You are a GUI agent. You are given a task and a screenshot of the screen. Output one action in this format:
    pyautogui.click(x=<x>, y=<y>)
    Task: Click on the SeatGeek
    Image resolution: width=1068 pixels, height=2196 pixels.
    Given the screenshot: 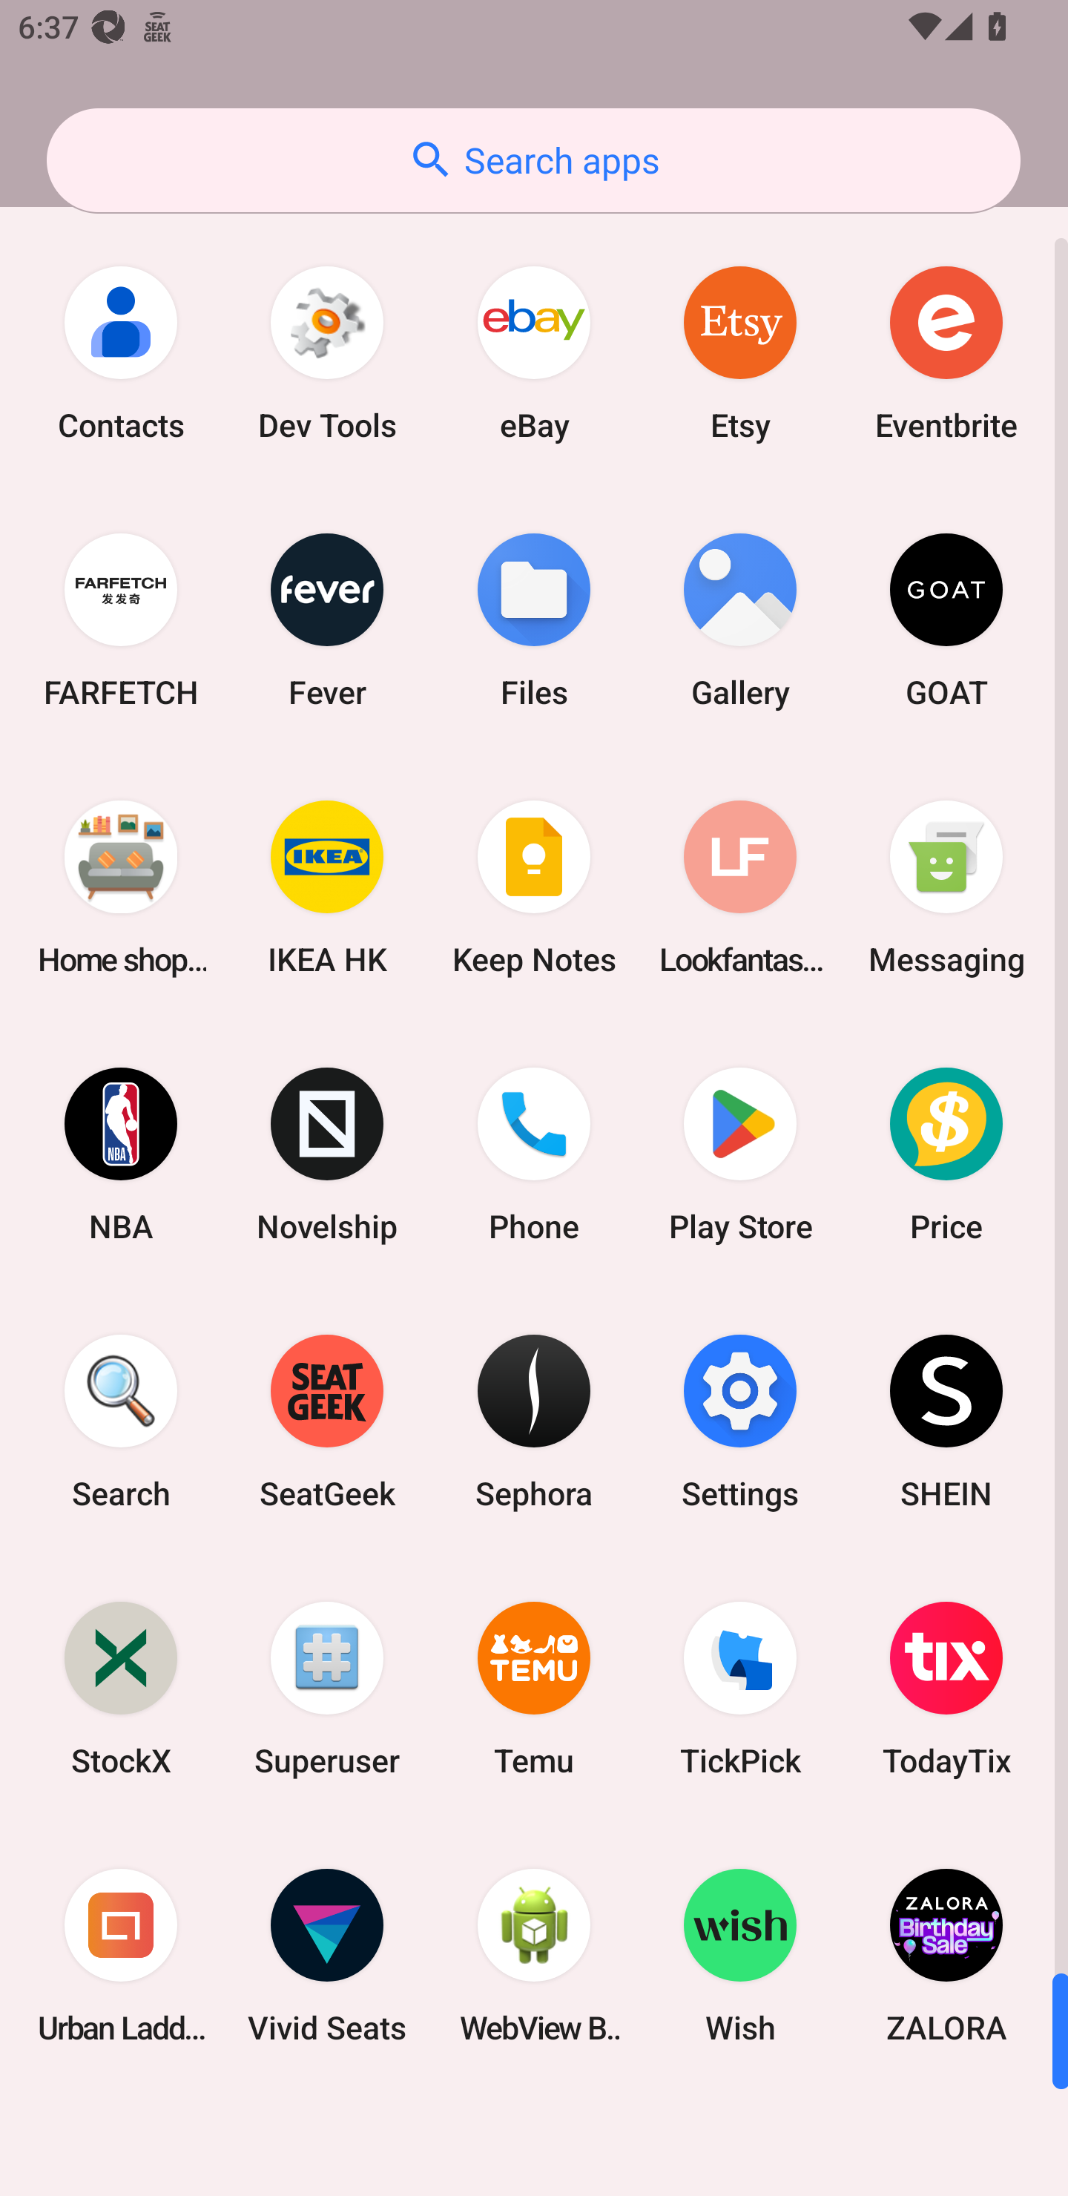 What is the action you would take?
    pyautogui.click(x=327, y=1420)
    